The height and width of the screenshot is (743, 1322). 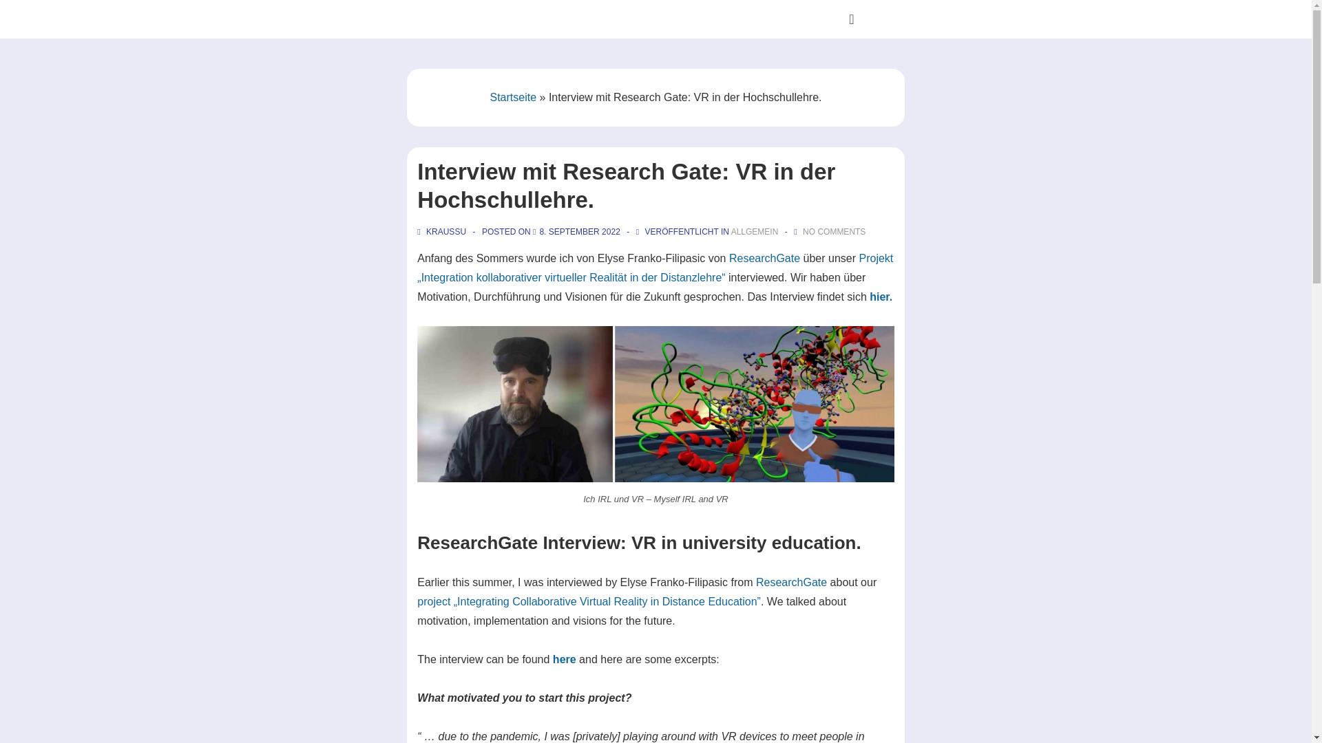 I want to click on Interview mit Research Gate: VR in der Hochschullehre., so click(x=580, y=232).